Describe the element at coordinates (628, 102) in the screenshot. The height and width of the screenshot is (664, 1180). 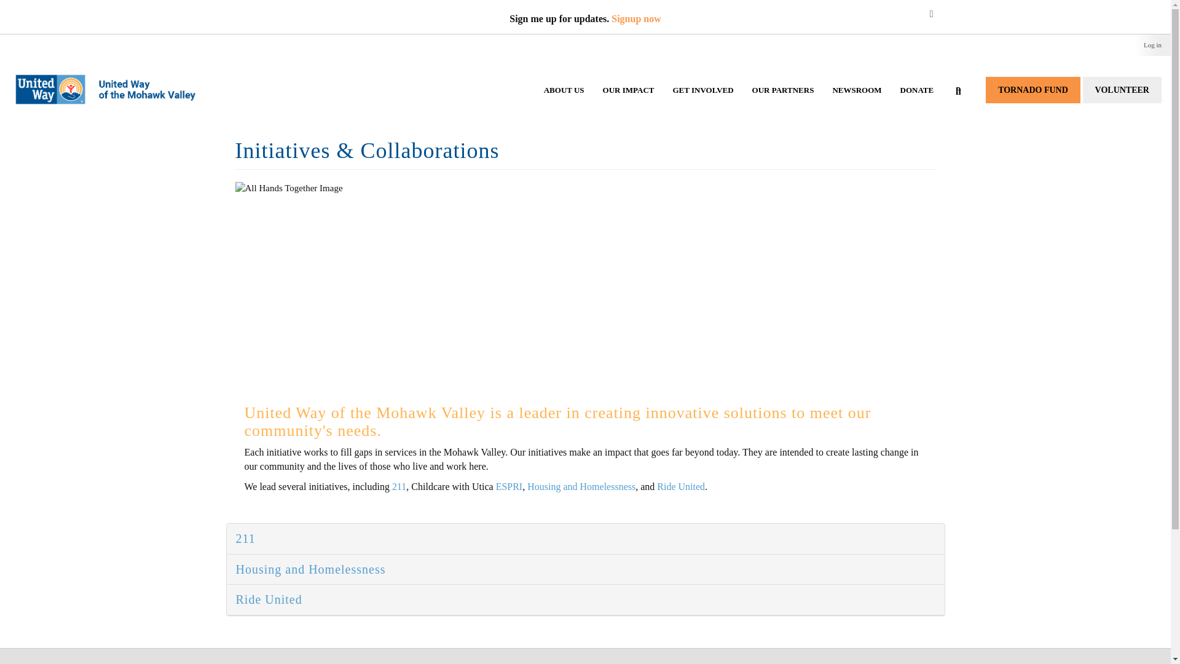
I see `OUR IMPACT` at that location.